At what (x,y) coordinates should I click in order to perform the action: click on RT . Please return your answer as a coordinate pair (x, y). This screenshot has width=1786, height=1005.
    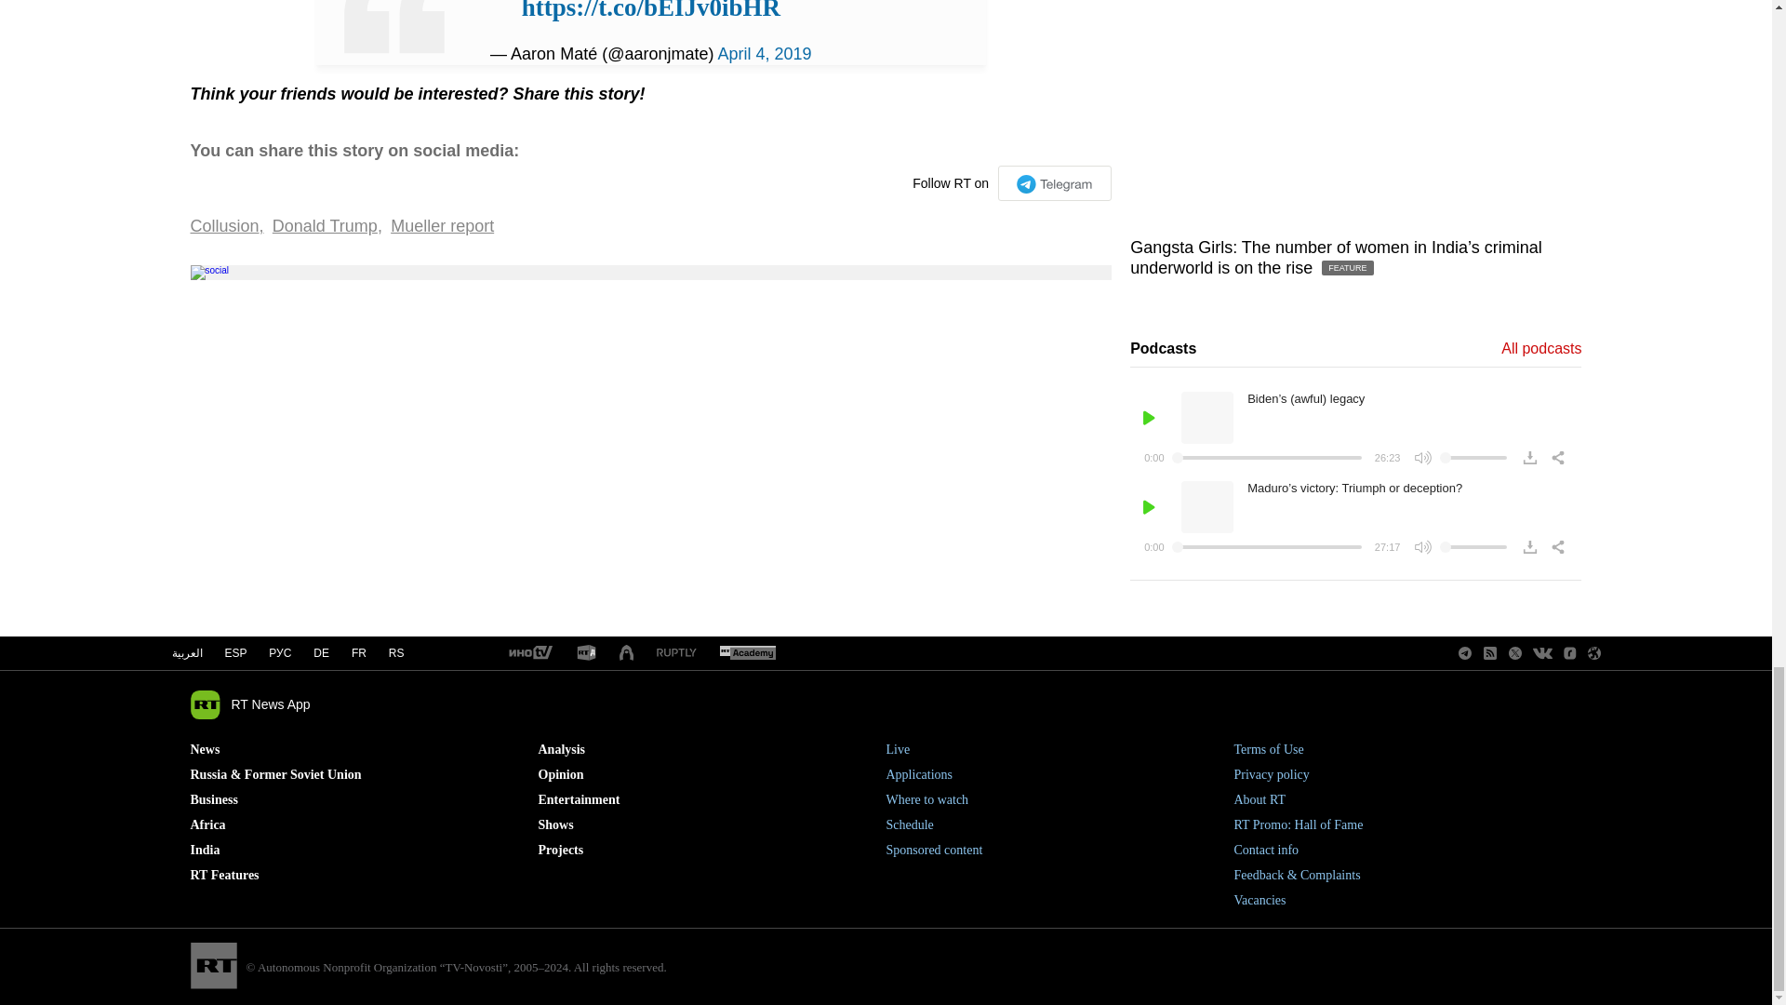
    Looking at the image, I should click on (676, 653).